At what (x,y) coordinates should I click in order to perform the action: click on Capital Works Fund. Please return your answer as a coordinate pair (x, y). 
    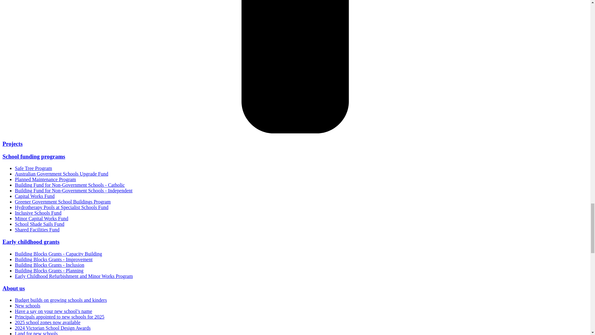
    Looking at the image, I should click on (35, 196).